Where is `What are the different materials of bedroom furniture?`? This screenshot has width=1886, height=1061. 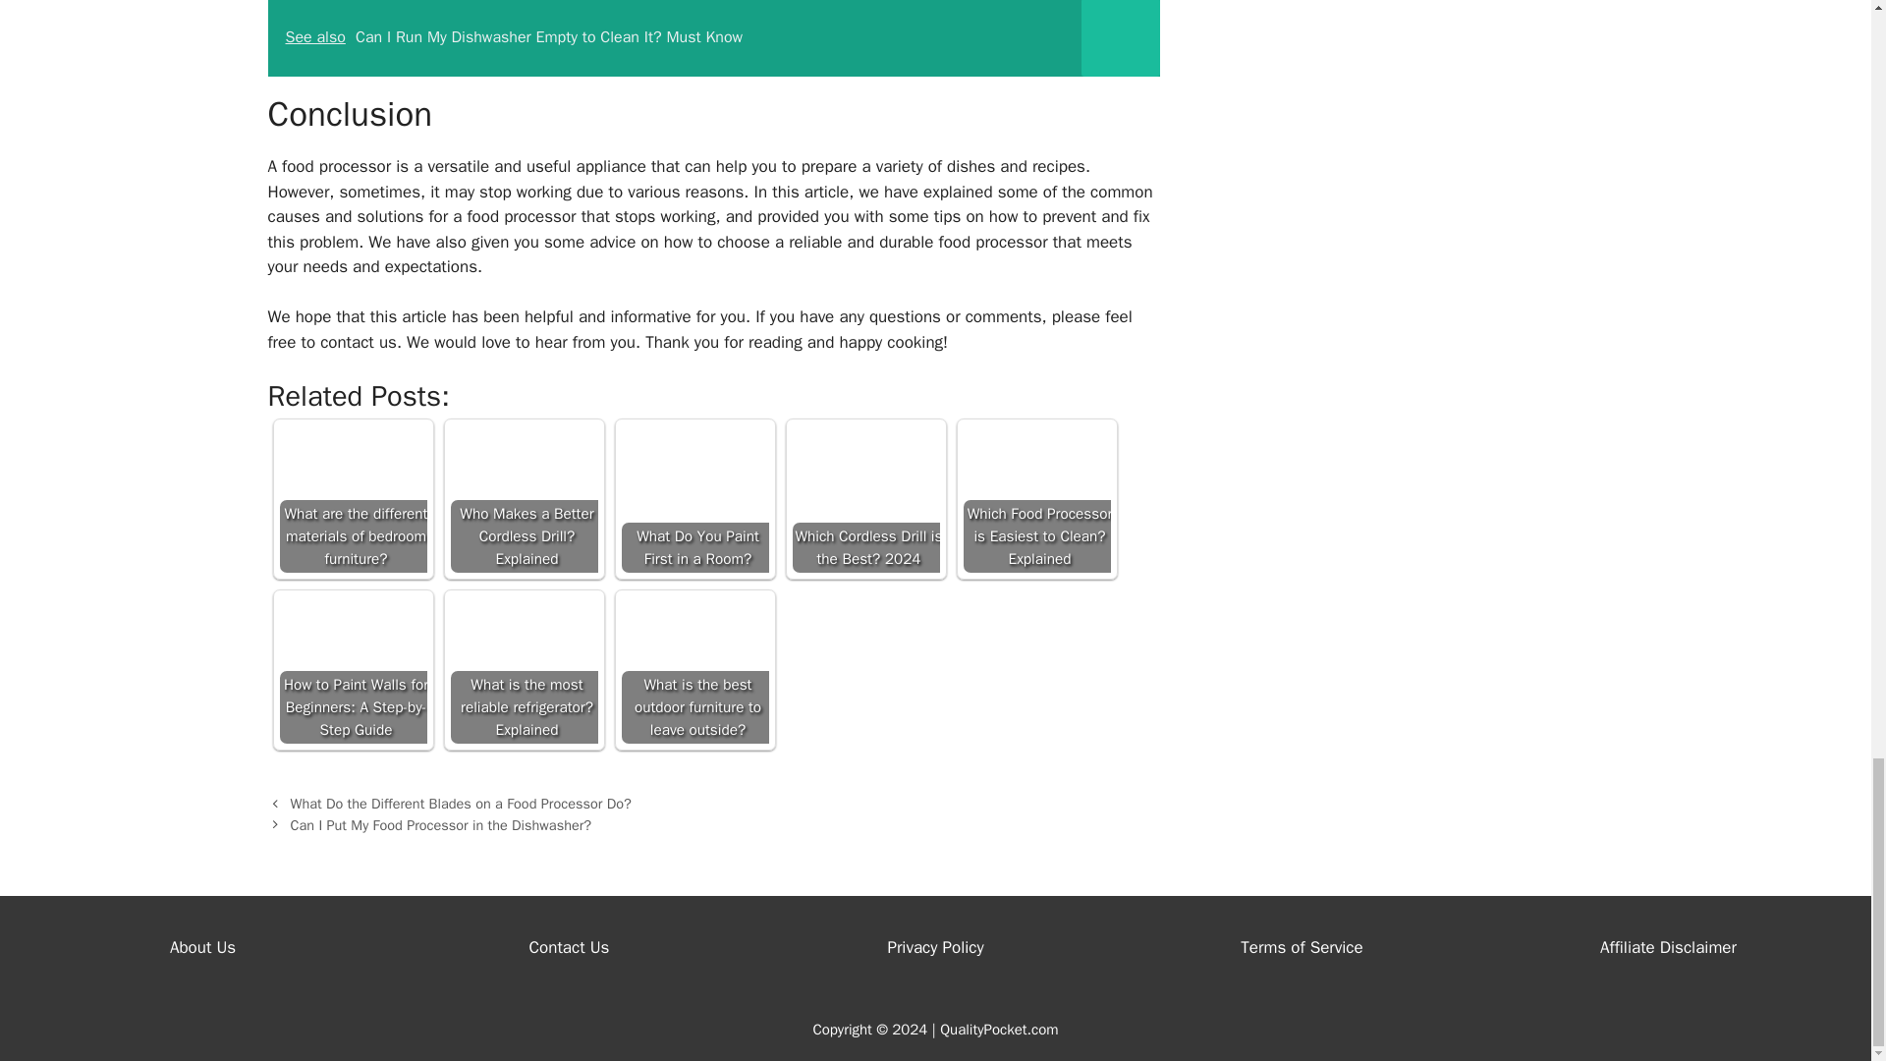
What are the different materials of bedroom furniture? is located at coordinates (352, 499).